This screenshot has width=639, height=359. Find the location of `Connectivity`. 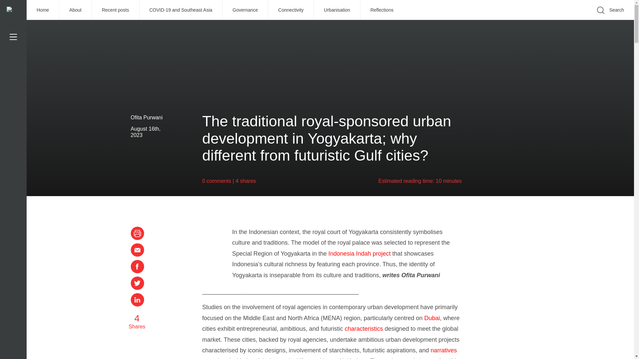

Connectivity is located at coordinates (291, 10).